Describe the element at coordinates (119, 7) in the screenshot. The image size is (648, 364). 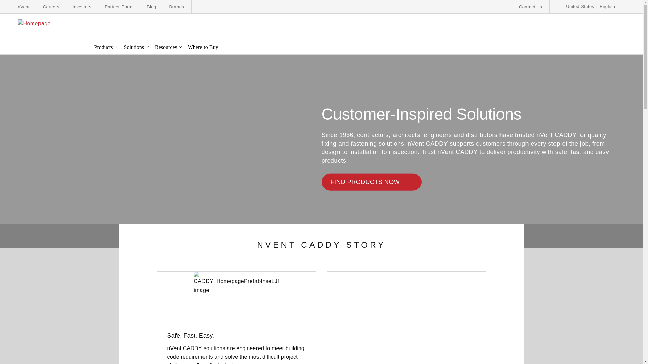
I see `Partner Portal` at that location.